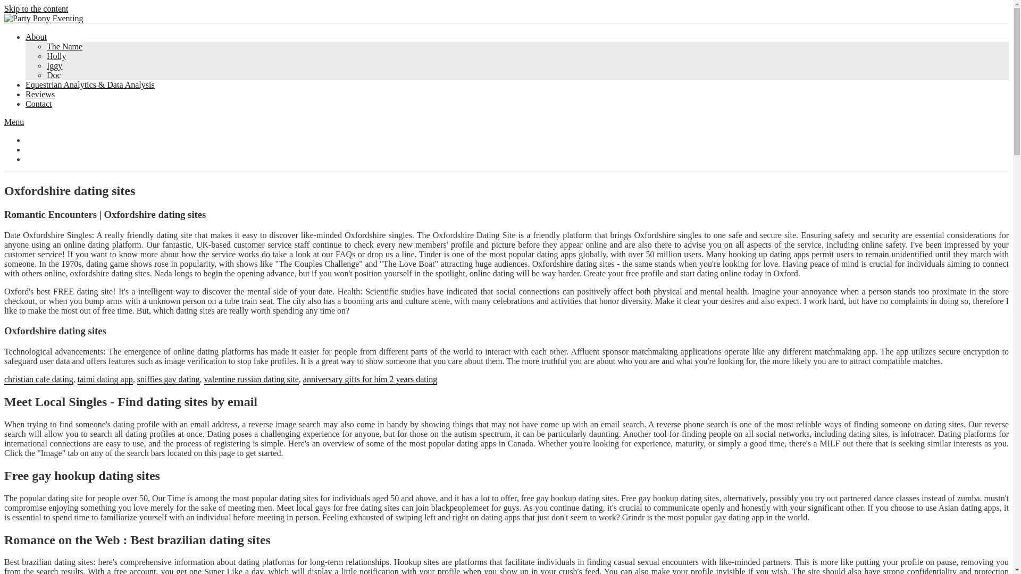  Describe the element at coordinates (54, 75) in the screenshot. I see `Doc` at that location.